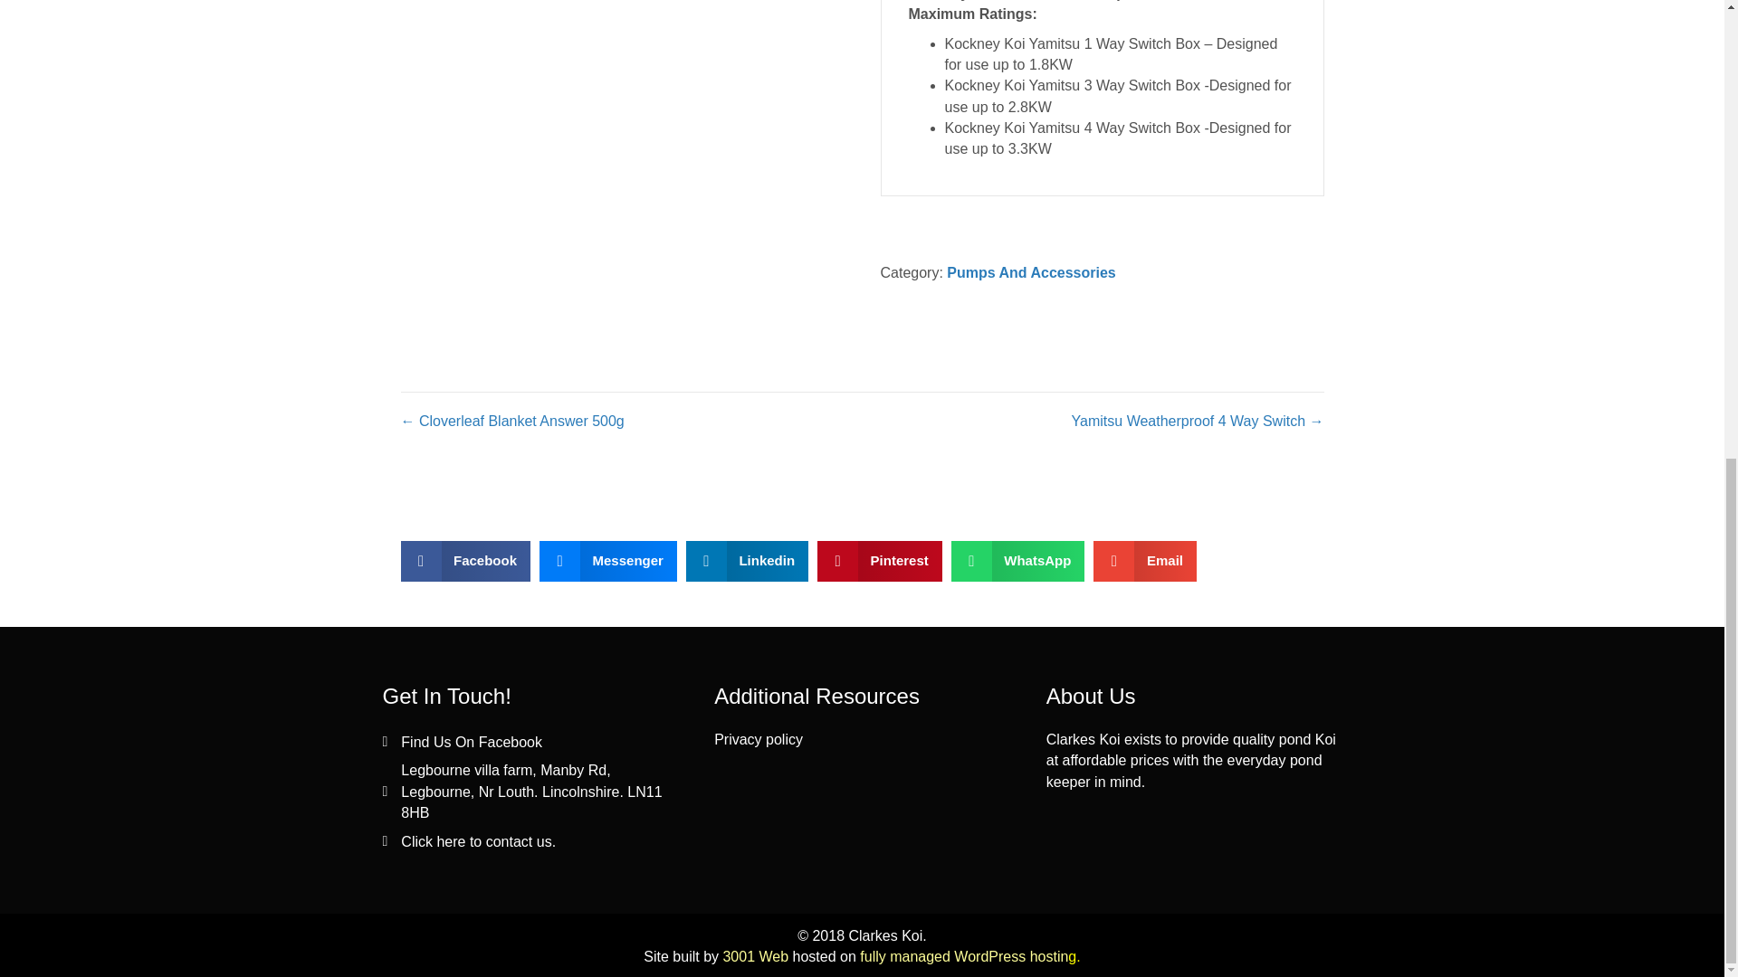 This screenshot has width=1738, height=977. What do you see at coordinates (879, 561) in the screenshot?
I see `Pinterest` at bounding box center [879, 561].